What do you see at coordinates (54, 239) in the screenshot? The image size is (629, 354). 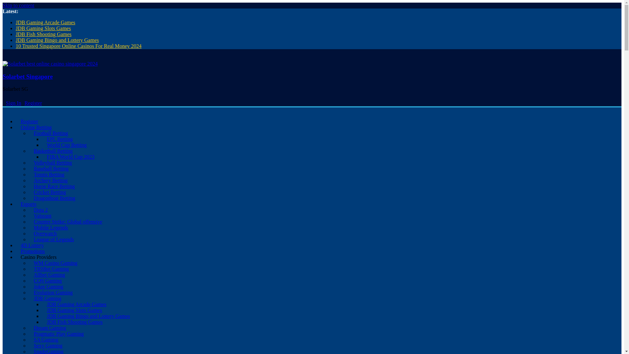 I see `League of Legends` at bounding box center [54, 239].